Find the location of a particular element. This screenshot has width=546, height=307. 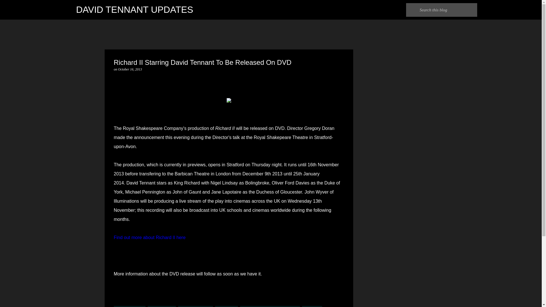

Email Post is located at coordinates (117, 302).